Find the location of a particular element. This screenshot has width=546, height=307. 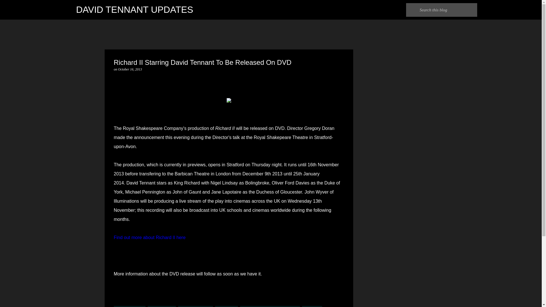

Email Post is located at coordinates (117, 302).